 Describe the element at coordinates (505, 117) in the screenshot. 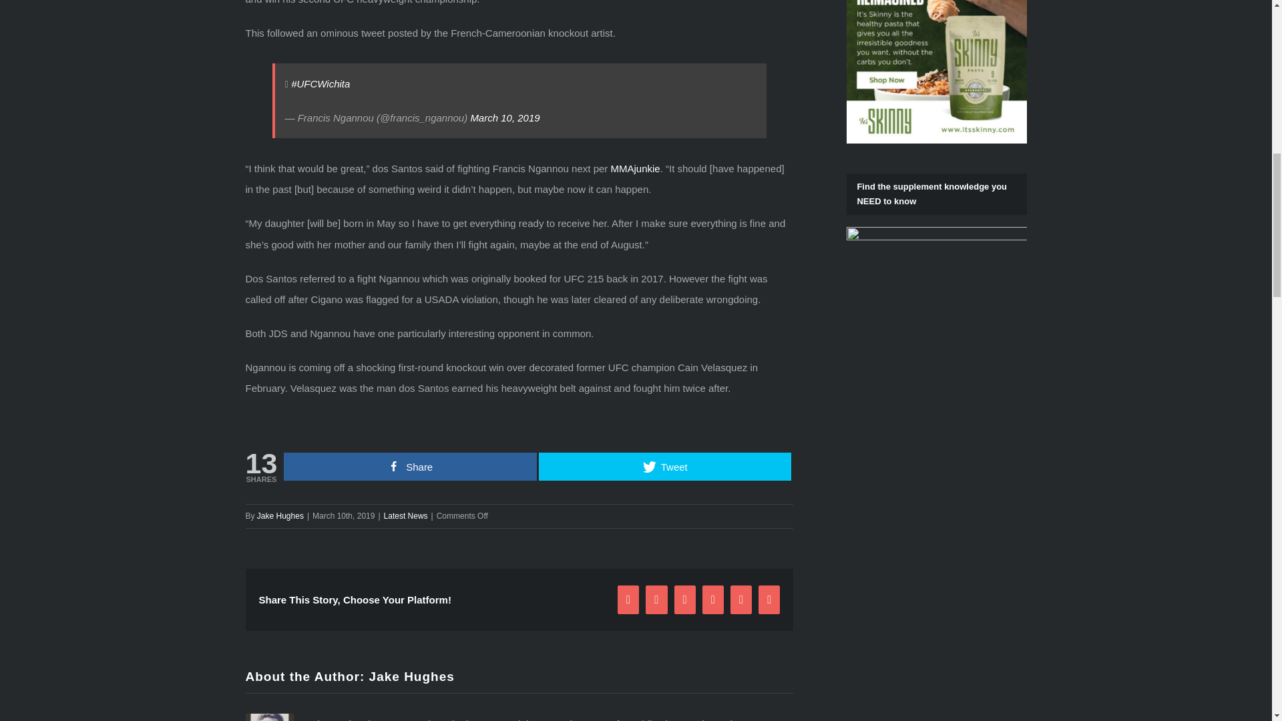

I see `March 10, 2019` at that location.